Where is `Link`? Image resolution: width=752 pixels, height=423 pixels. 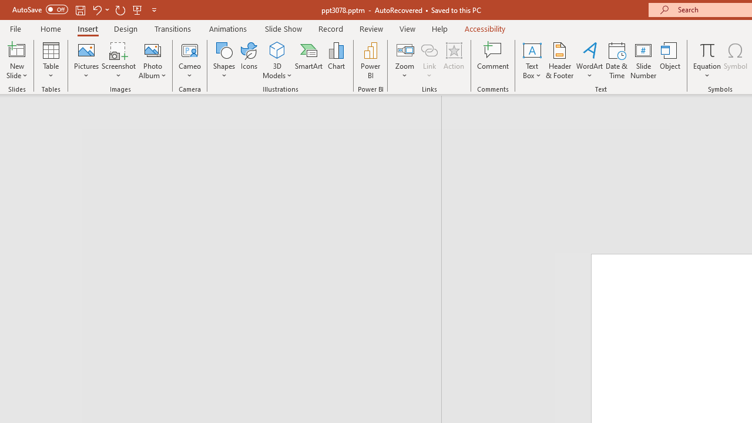
Link is located at coordinates (429, 49).